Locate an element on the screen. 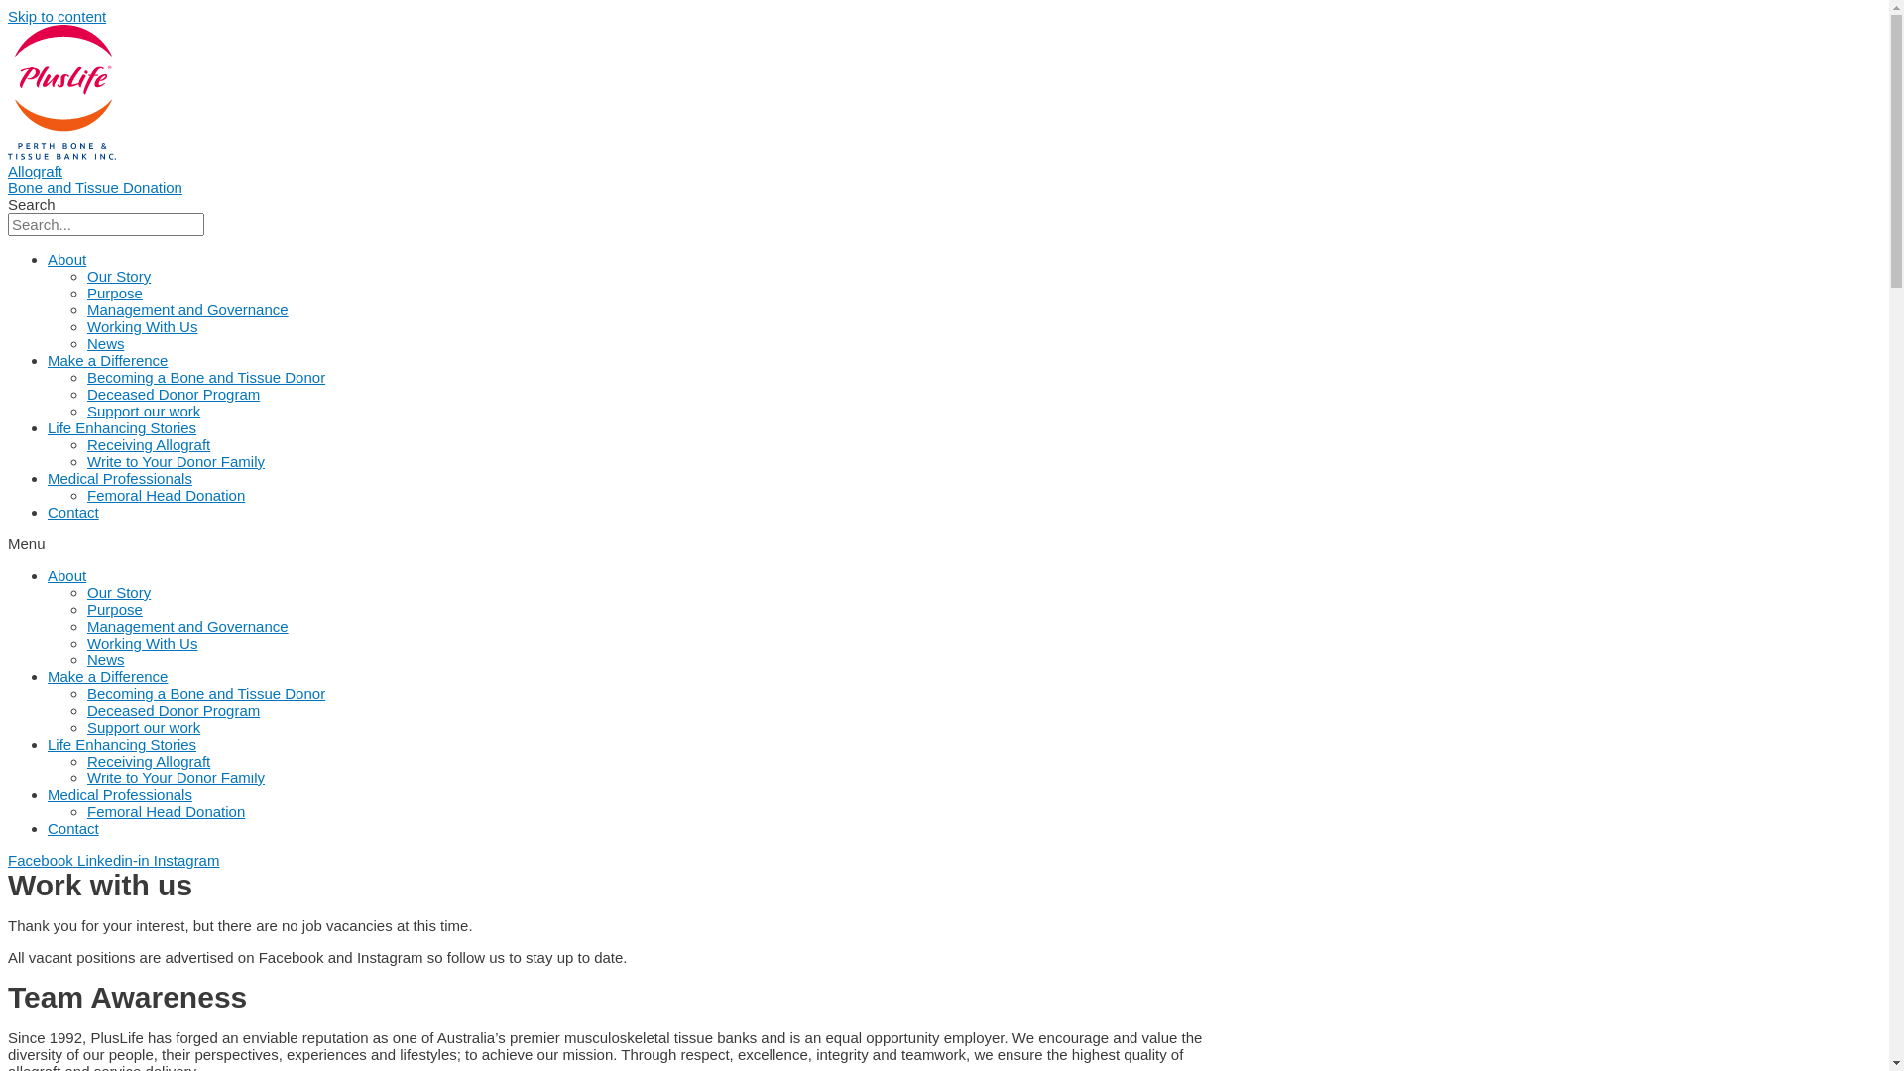 The image size is (1904, 1071). About is located at coordinates (67, 260).